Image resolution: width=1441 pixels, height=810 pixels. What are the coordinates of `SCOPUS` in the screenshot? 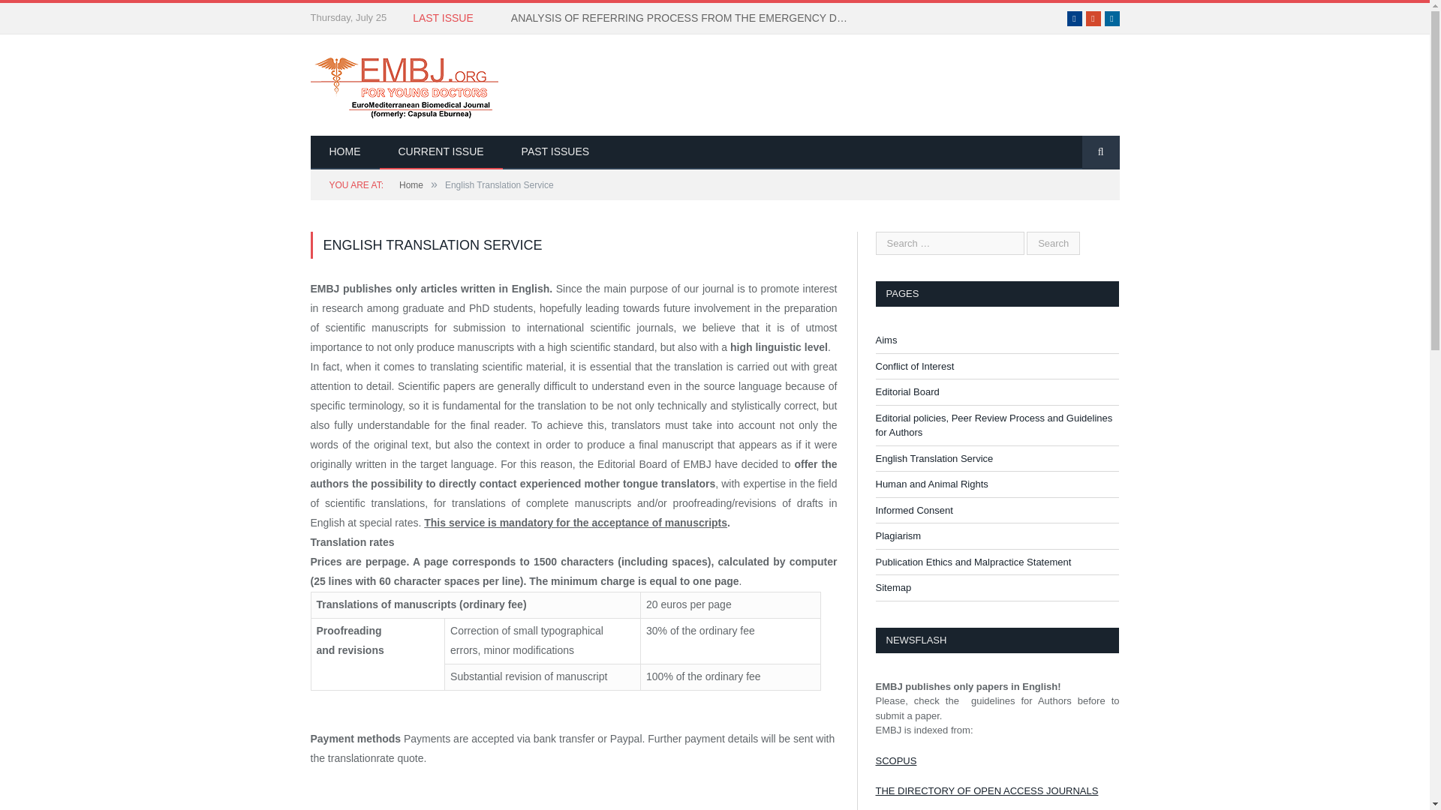 It's located at (895, 759).